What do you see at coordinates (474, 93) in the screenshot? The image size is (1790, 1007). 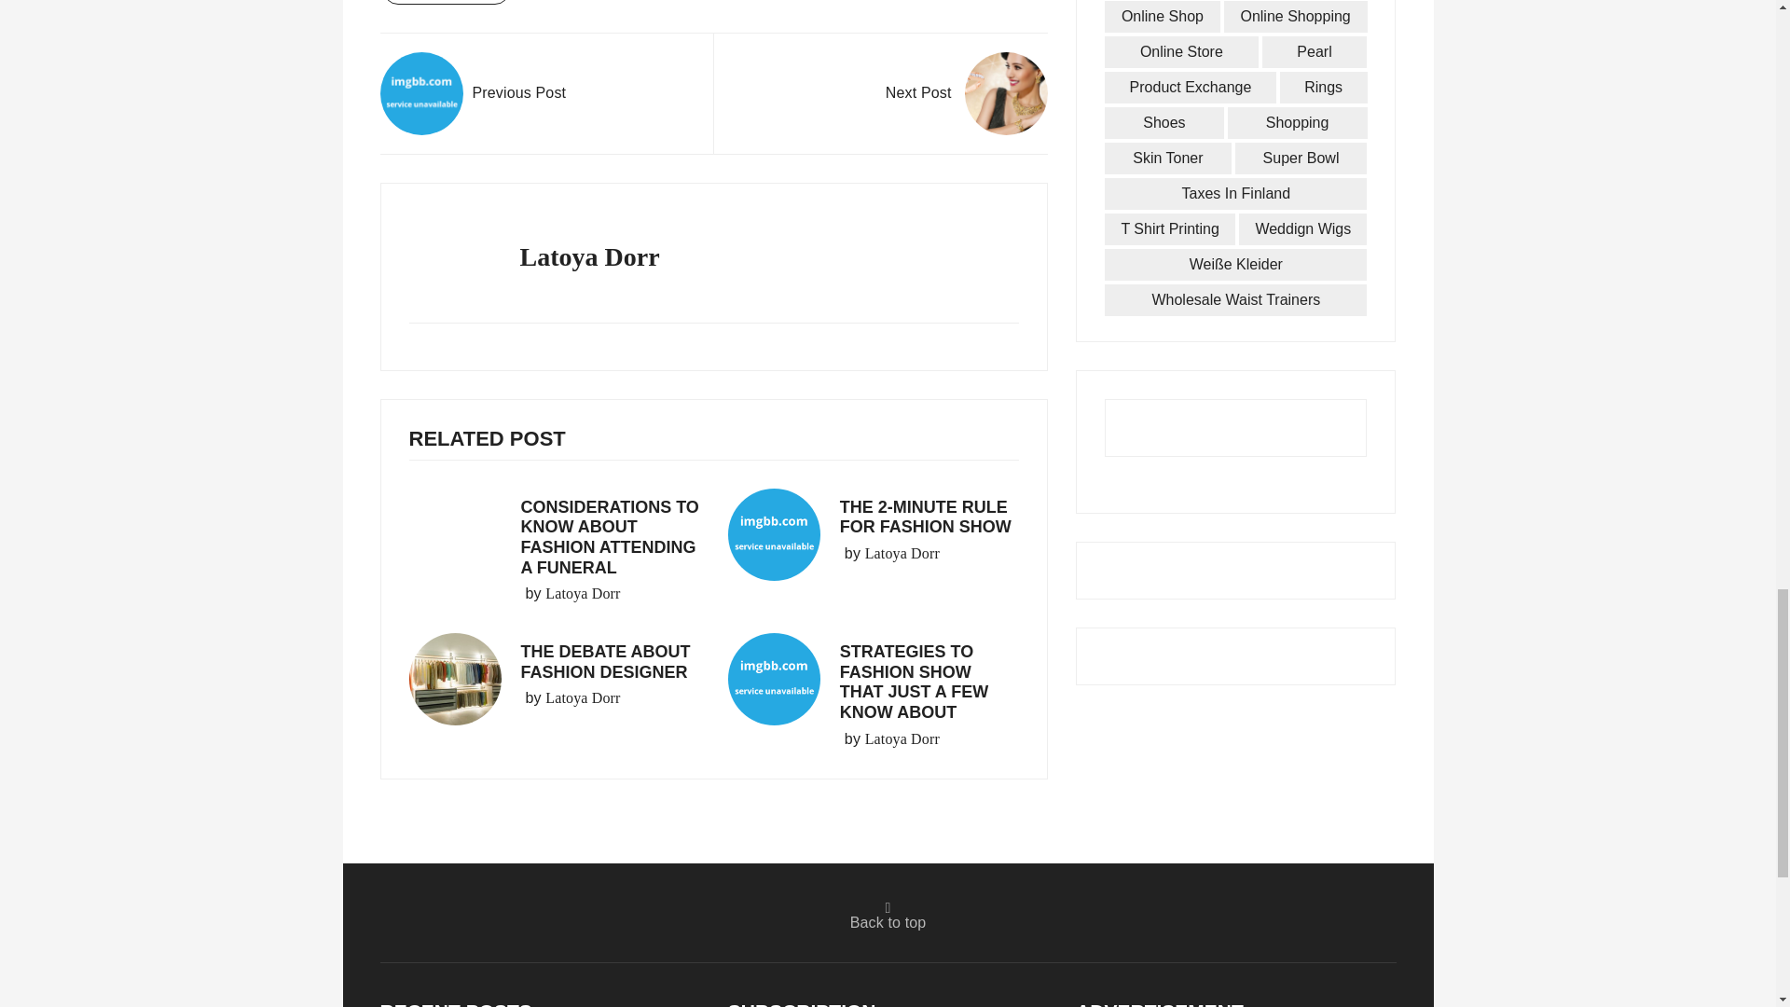 I see `Previous Post` at bounding box center [474, 93].